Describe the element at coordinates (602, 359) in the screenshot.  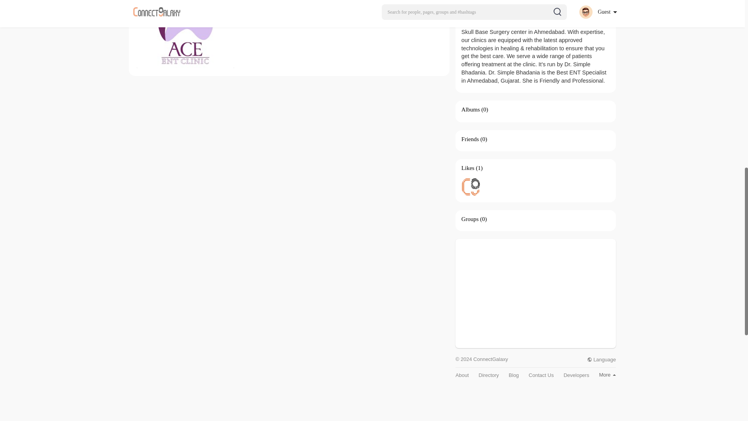
I see `Language` at that location.